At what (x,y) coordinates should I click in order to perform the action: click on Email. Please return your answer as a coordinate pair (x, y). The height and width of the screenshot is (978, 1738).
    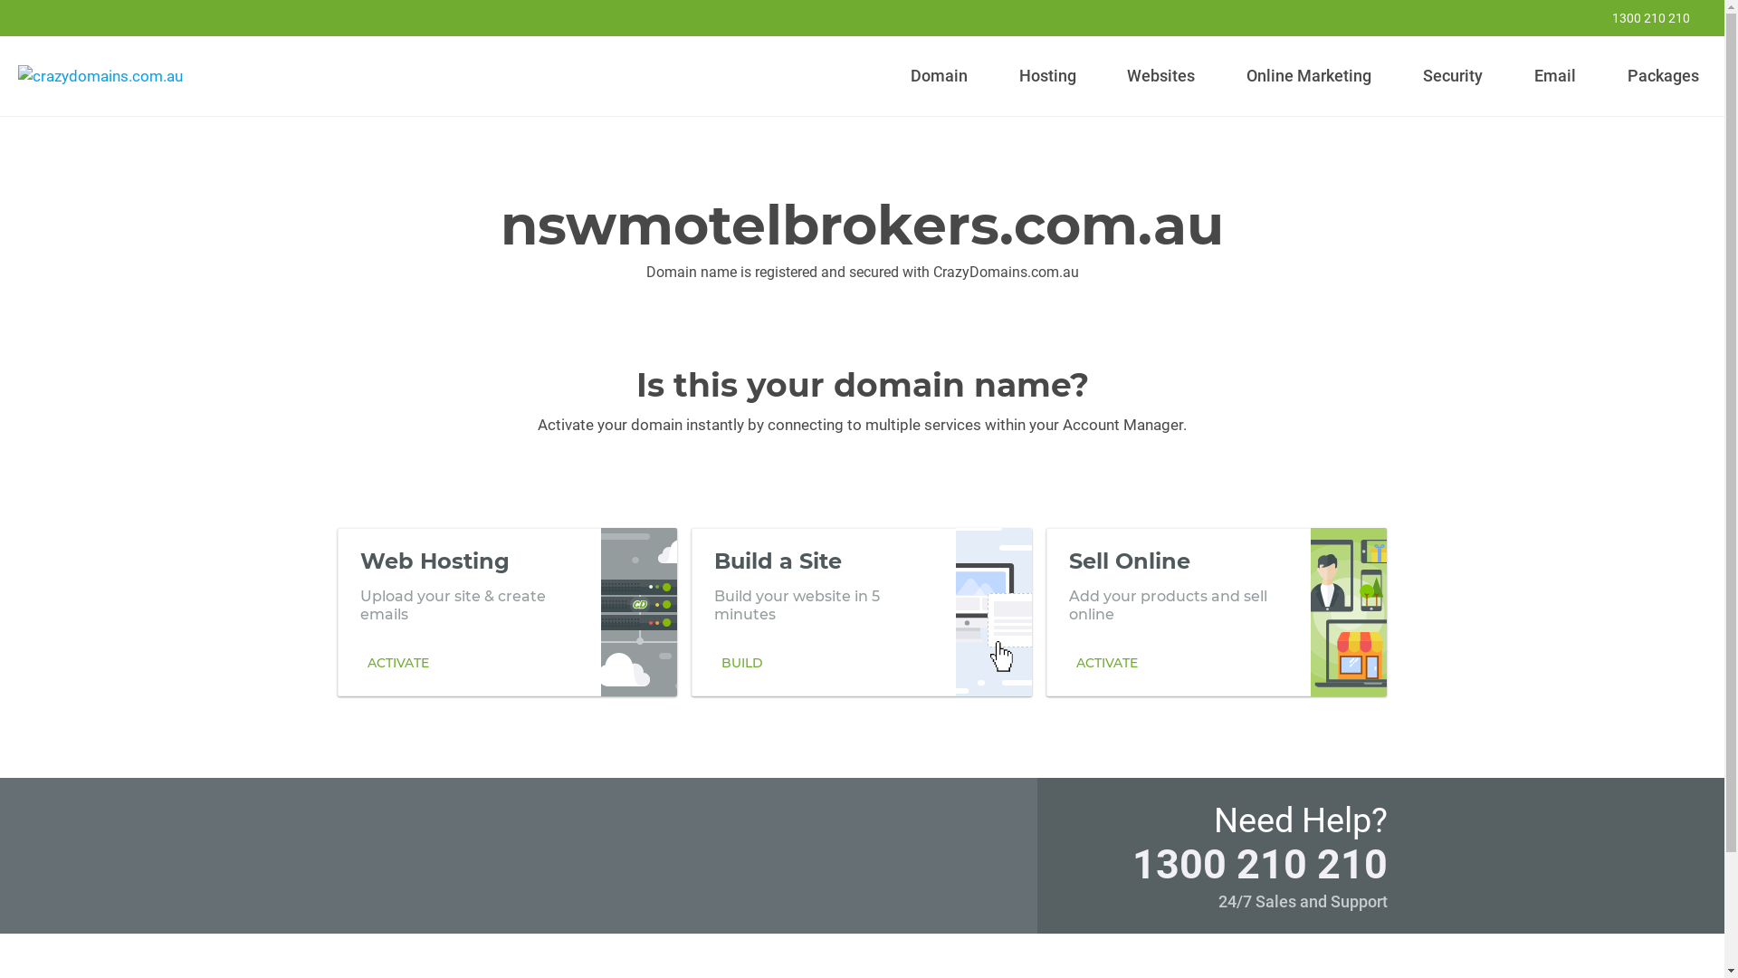
    Looking at the image, I should click on (1555, 76).